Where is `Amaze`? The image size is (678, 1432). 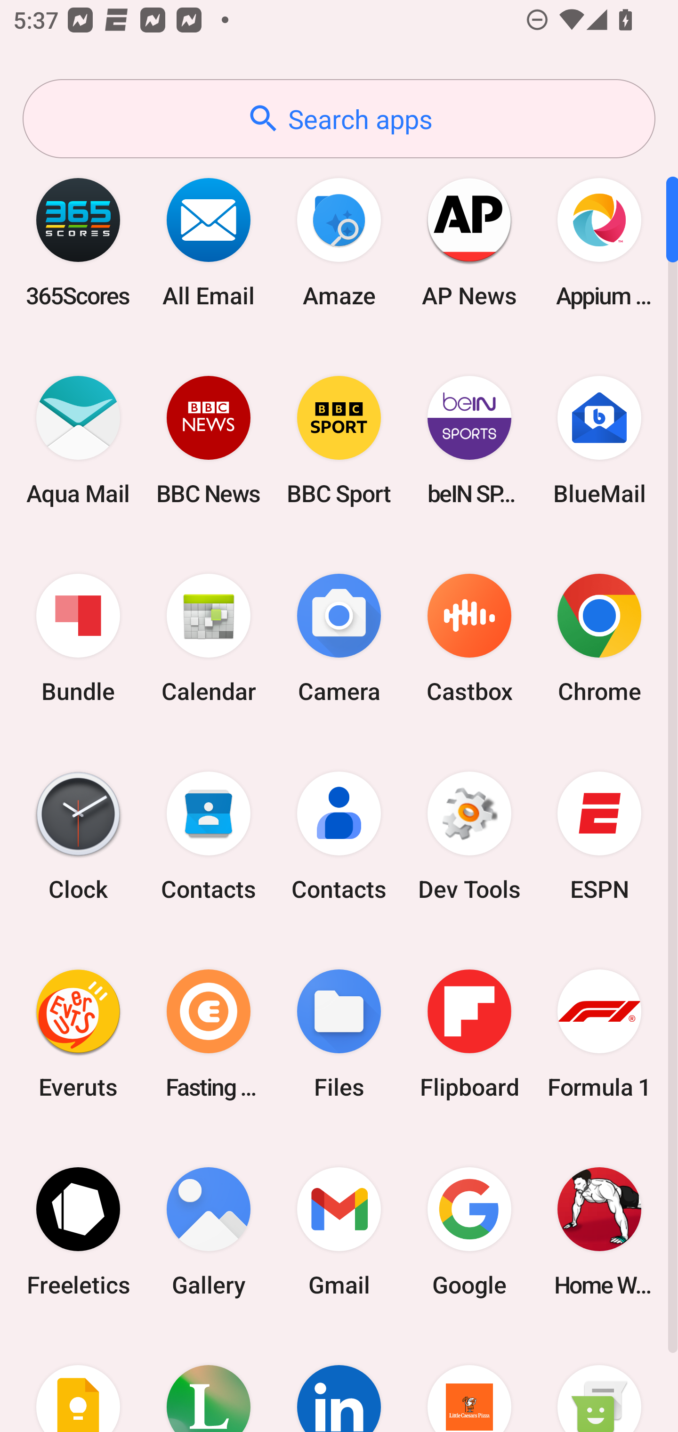
Amaze is located at coordinates (339, 242).